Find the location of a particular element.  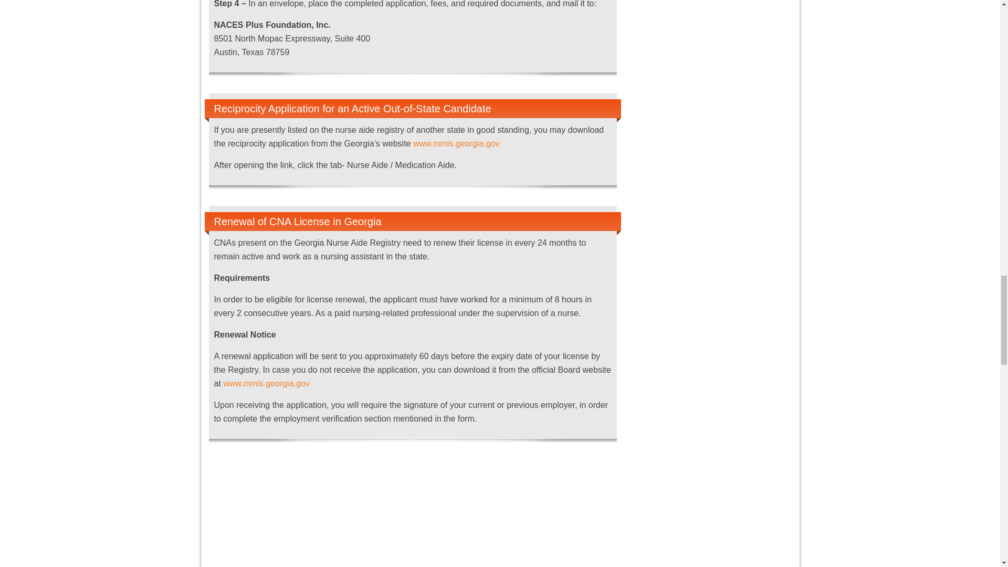

www.mmis.georgia.gov is located at coordinates (457, 143).